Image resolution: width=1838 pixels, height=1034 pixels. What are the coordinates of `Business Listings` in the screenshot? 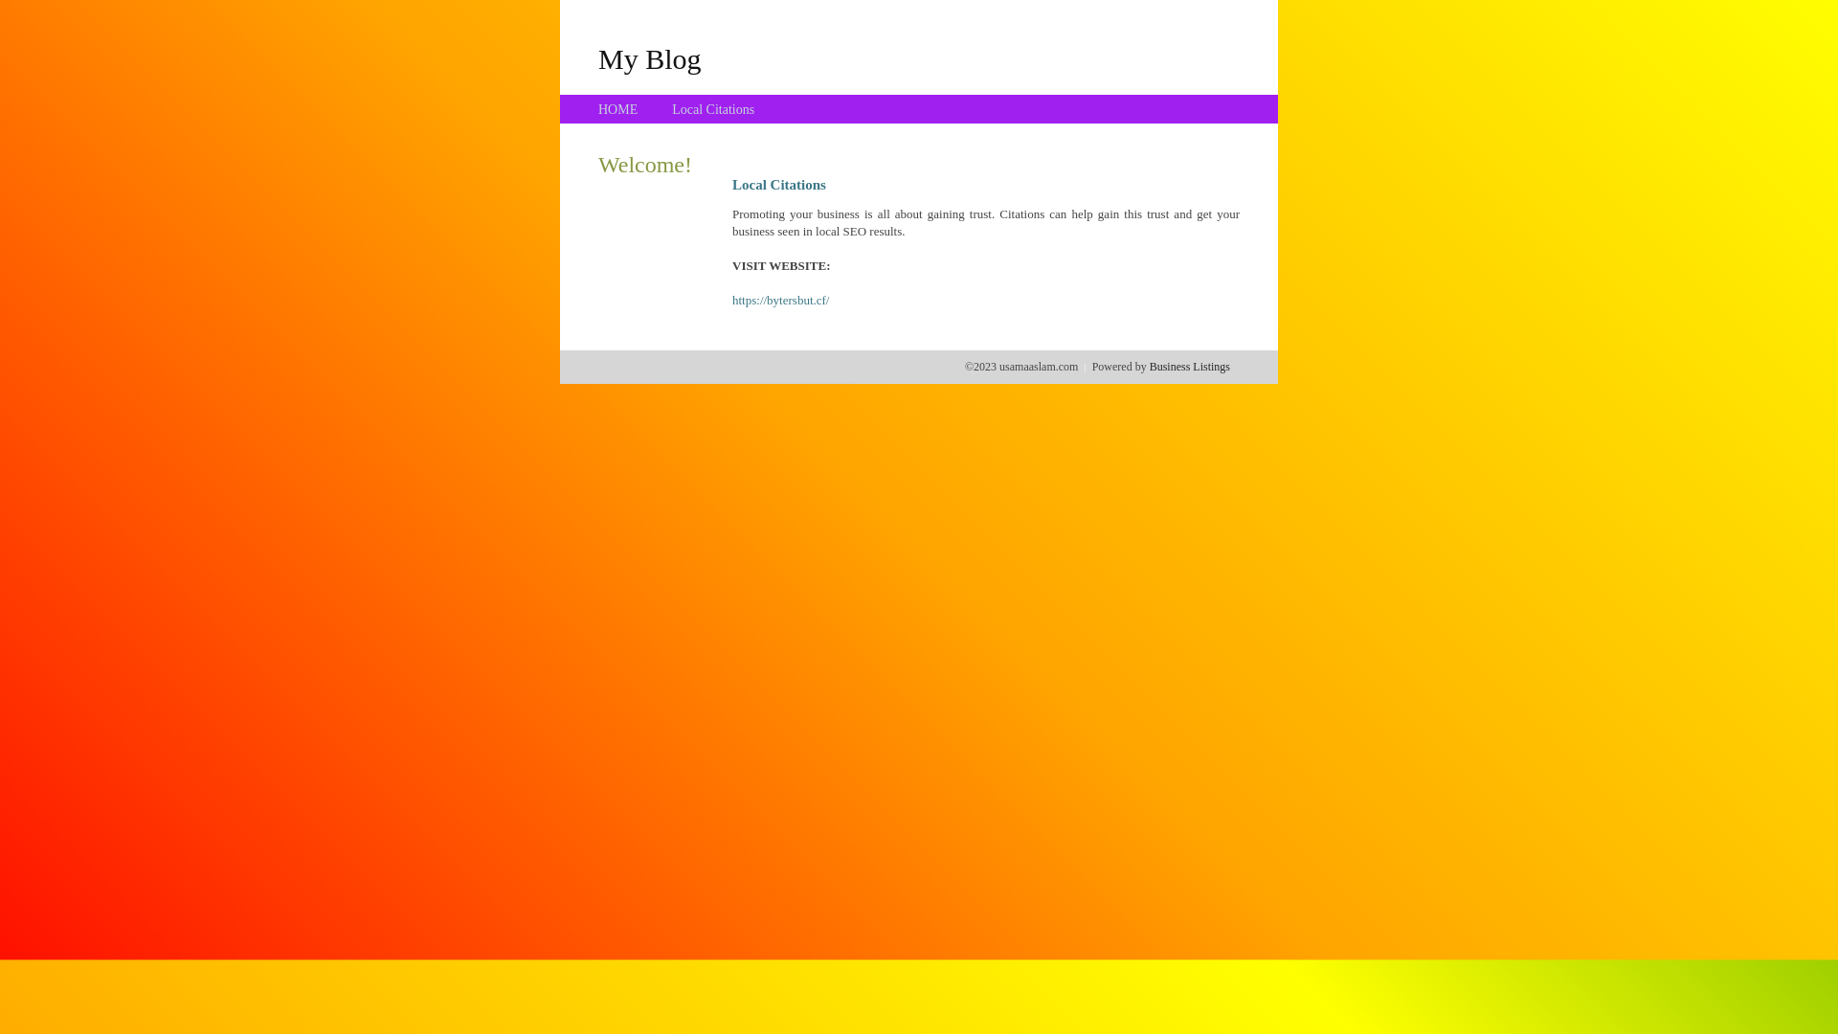 It's located at (1190, 367).